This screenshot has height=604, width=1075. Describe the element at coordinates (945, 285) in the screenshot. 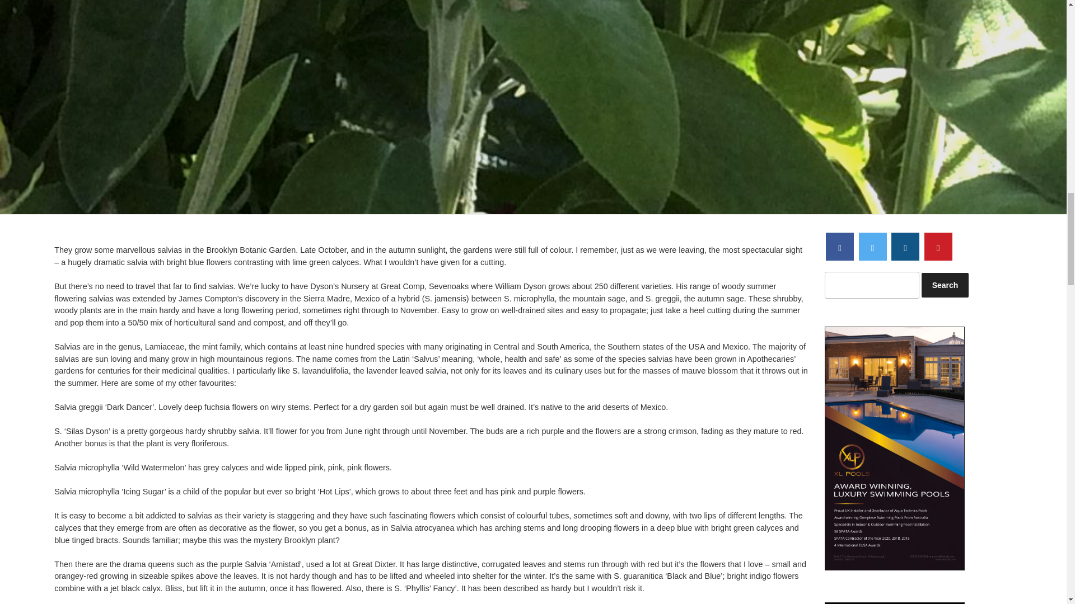

I see `Search` at that location.